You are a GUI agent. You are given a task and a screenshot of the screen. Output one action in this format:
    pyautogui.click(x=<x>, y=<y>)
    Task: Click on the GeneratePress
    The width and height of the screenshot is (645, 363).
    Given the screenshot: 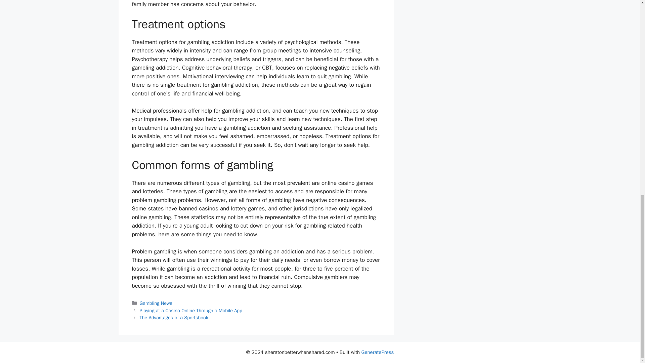 What is the action you would take?
    pyautogui.click(x=378, y=352)
    